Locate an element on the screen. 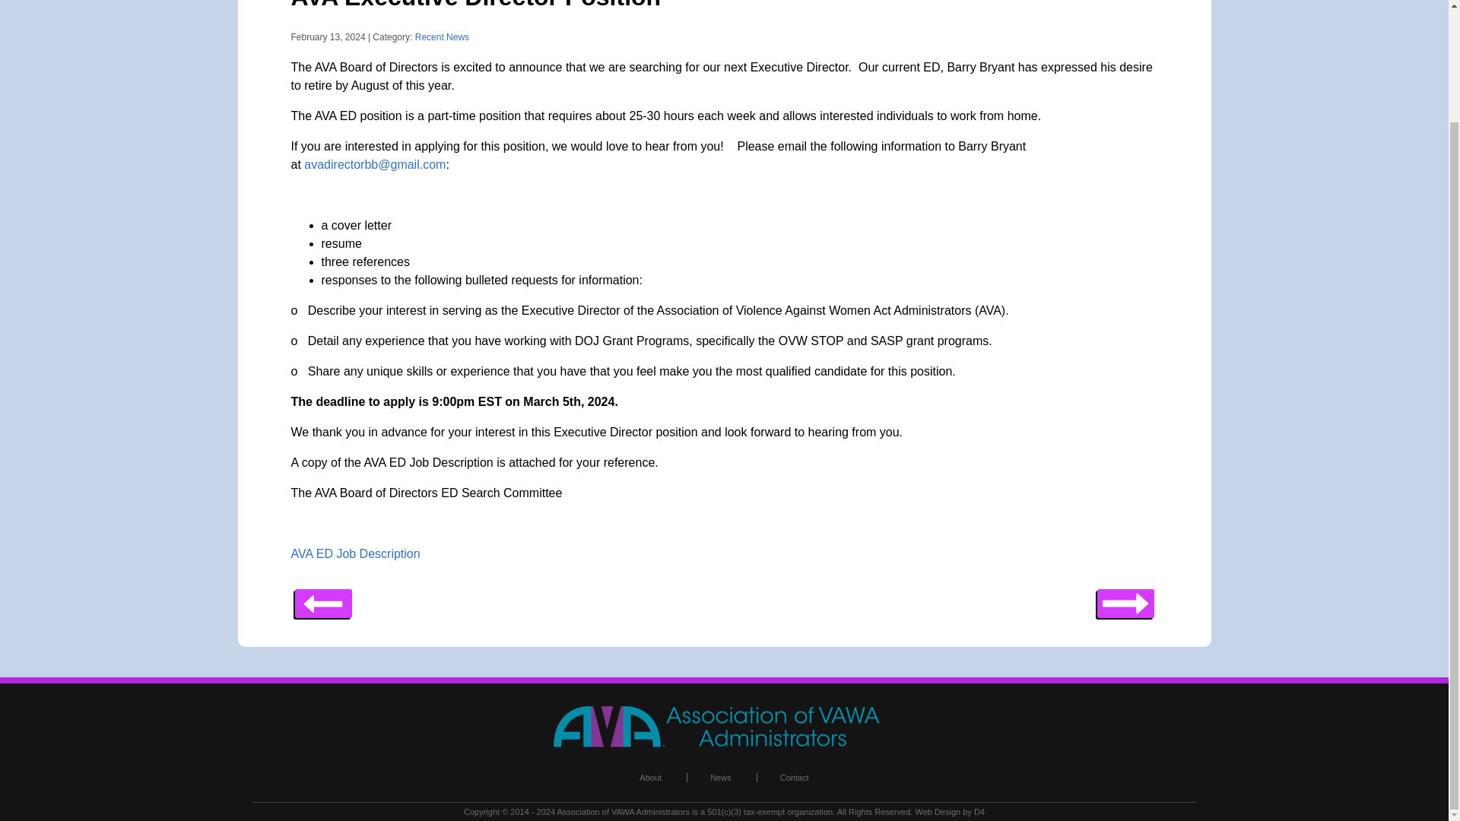 The width and height of the screenshot is (1460, 821). PREVIOUS is located at coordinates (1124, 598).